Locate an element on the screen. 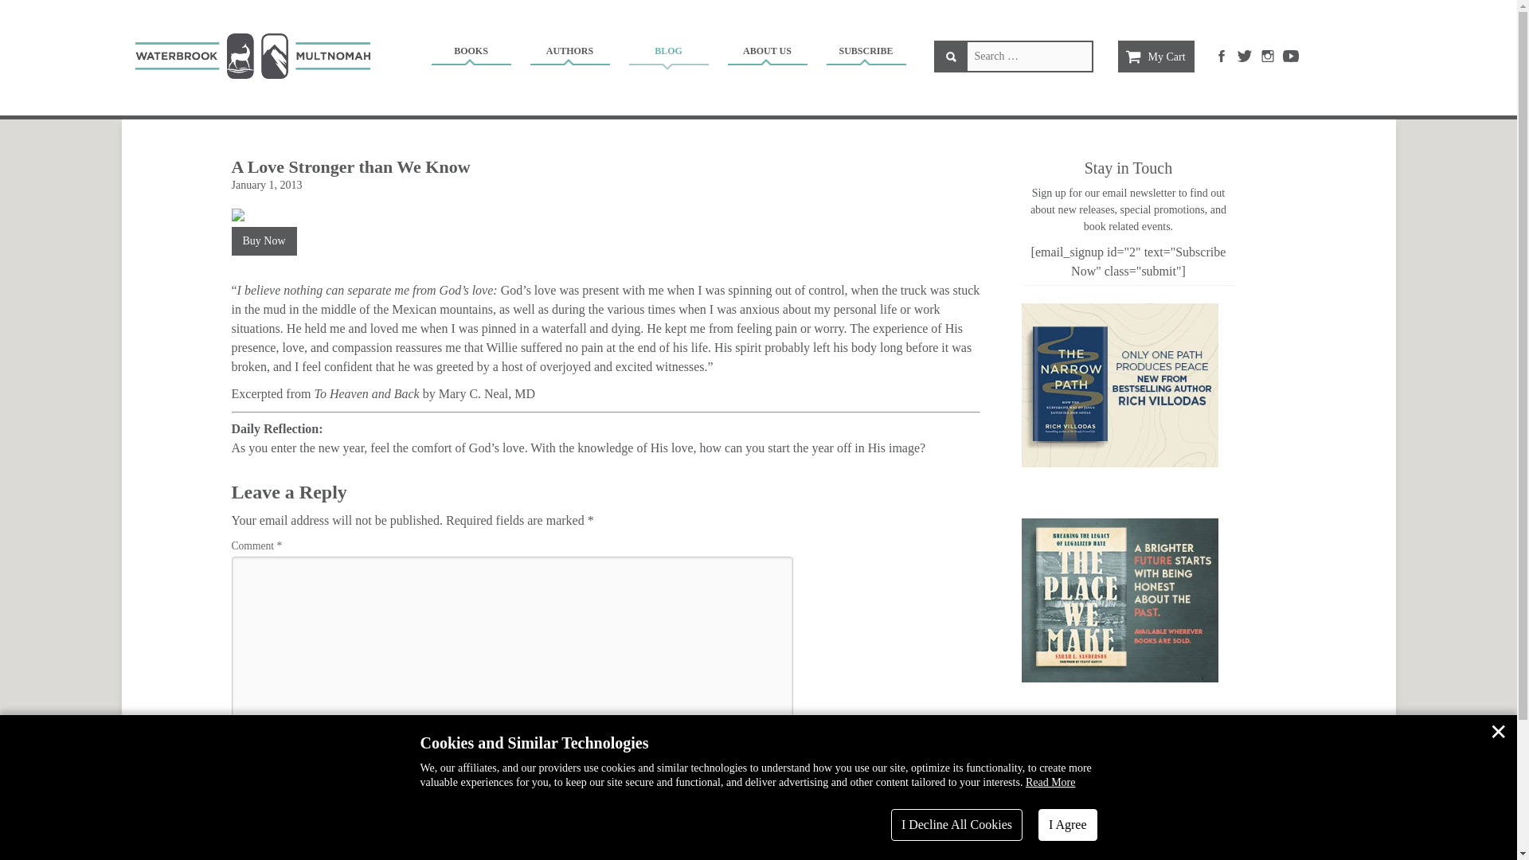 The image size is (1529, 860). BOOKS is located at coordinates (470, 53).